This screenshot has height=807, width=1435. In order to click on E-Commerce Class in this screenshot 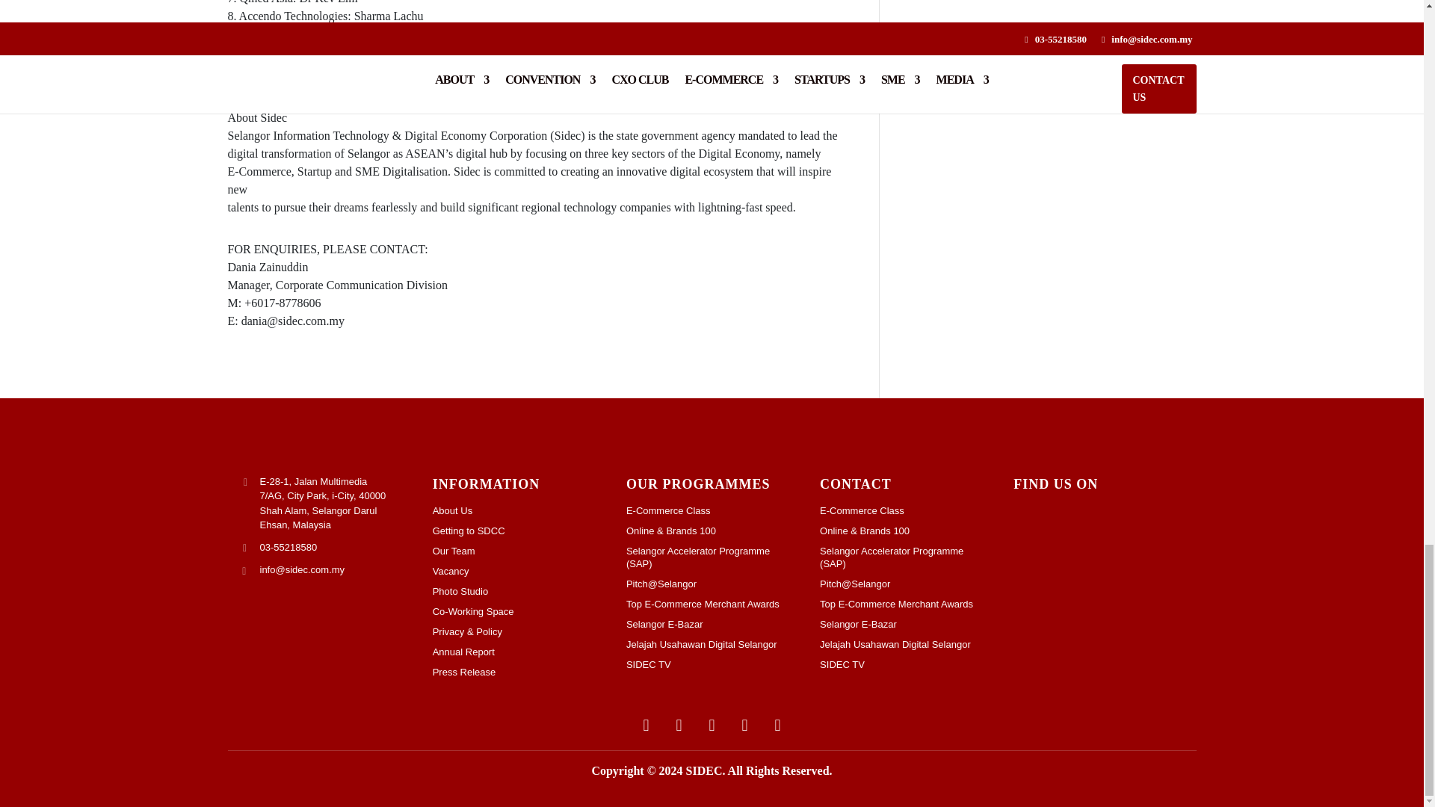, I will do `click(712, 511)`.